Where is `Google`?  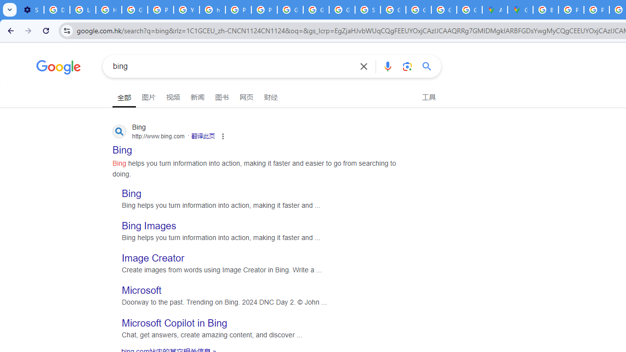
Google is located at coordinates (59, 68).